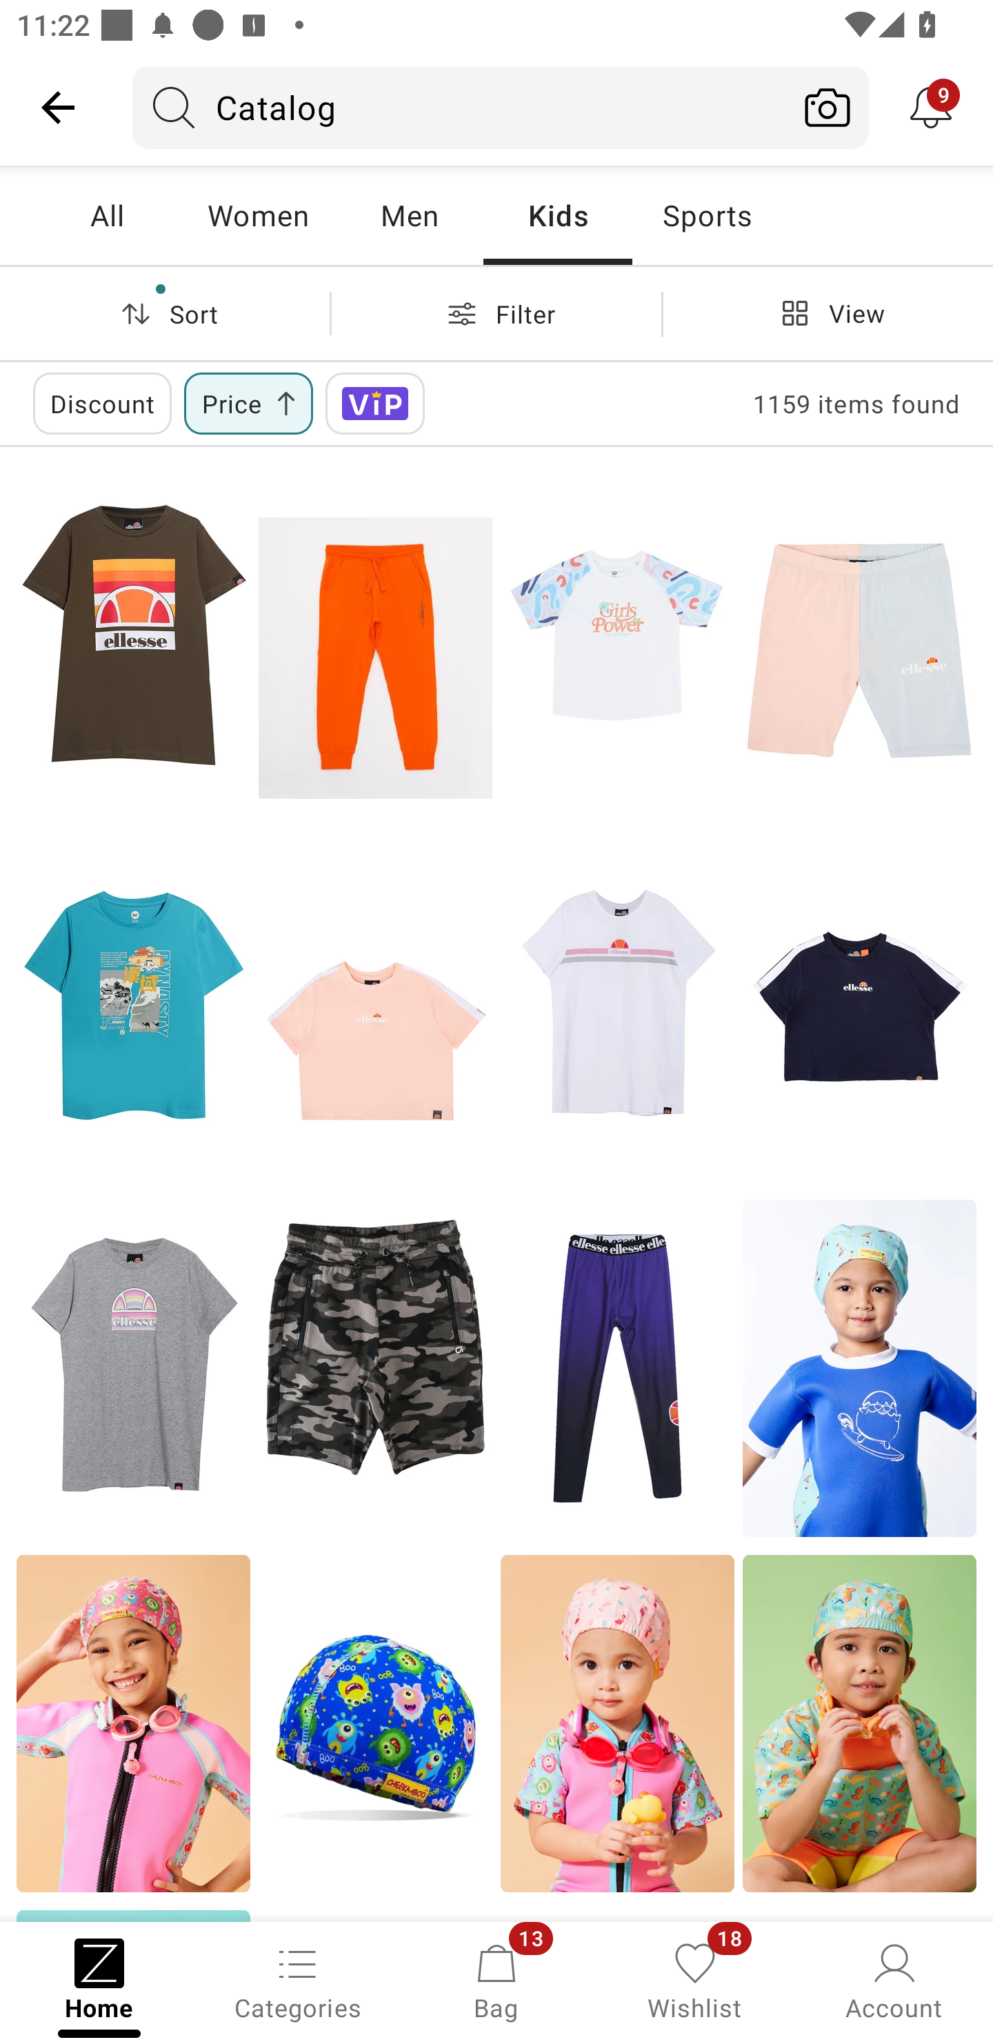 The height and width of the screenshot is (2042, 993). What do you see at coordinates (58, 107) in the screenshot?
I see `Navigate up` at bounding box center [58, 107].